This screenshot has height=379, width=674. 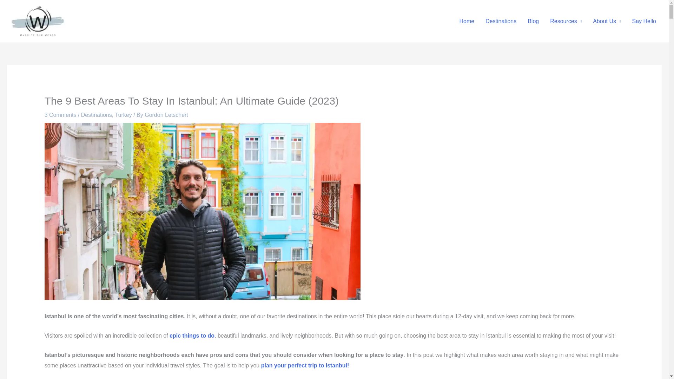 I want to click on 3 Comments, so click(x=60, y=114).